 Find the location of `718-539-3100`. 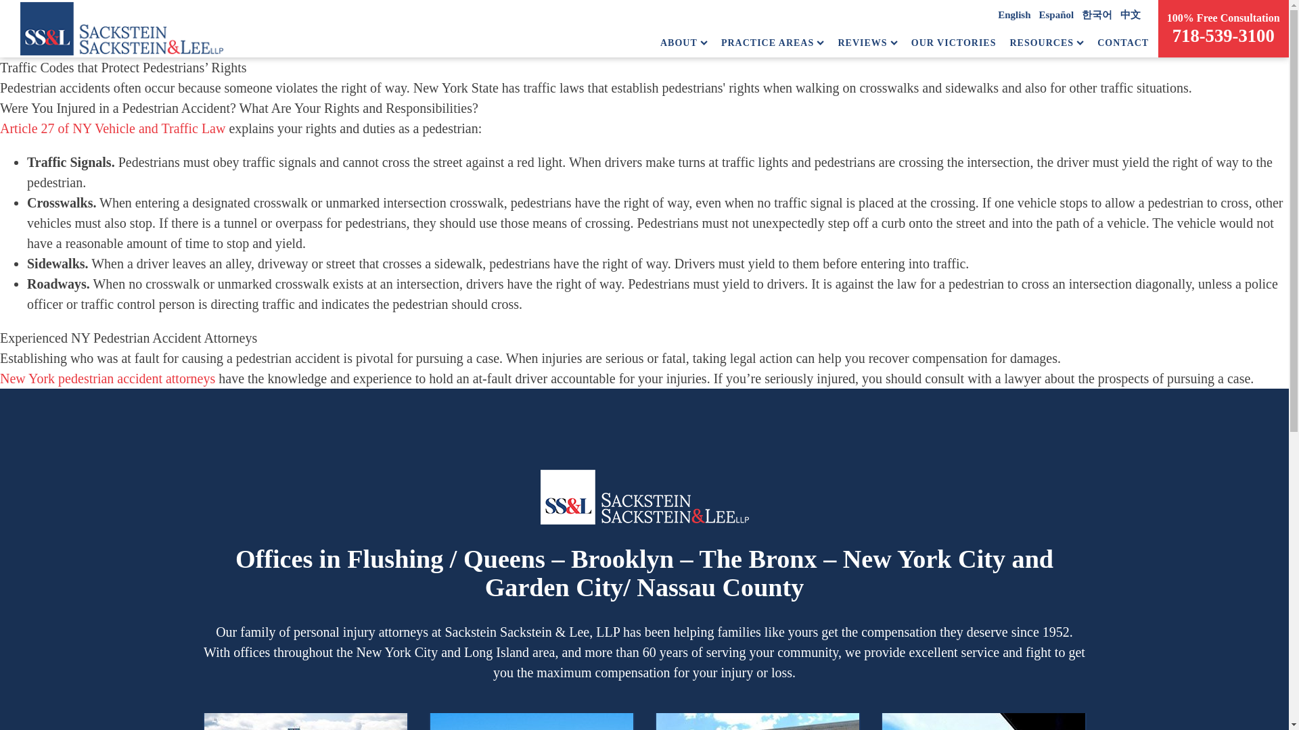

718-539-3100 is located at coordinates (1223, 35).